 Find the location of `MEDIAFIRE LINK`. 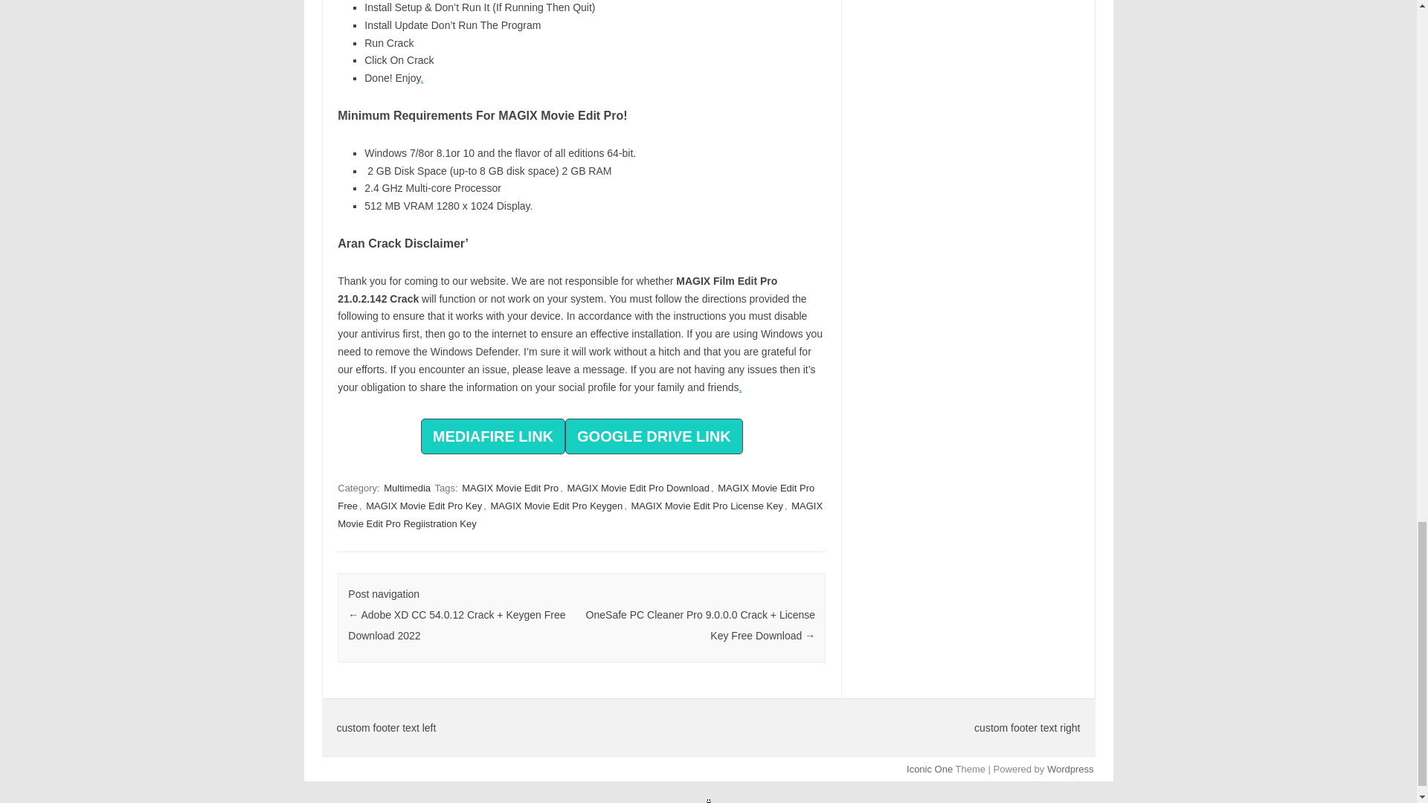

MEDIAFIRE LINK is located at coordinates (493, 438).